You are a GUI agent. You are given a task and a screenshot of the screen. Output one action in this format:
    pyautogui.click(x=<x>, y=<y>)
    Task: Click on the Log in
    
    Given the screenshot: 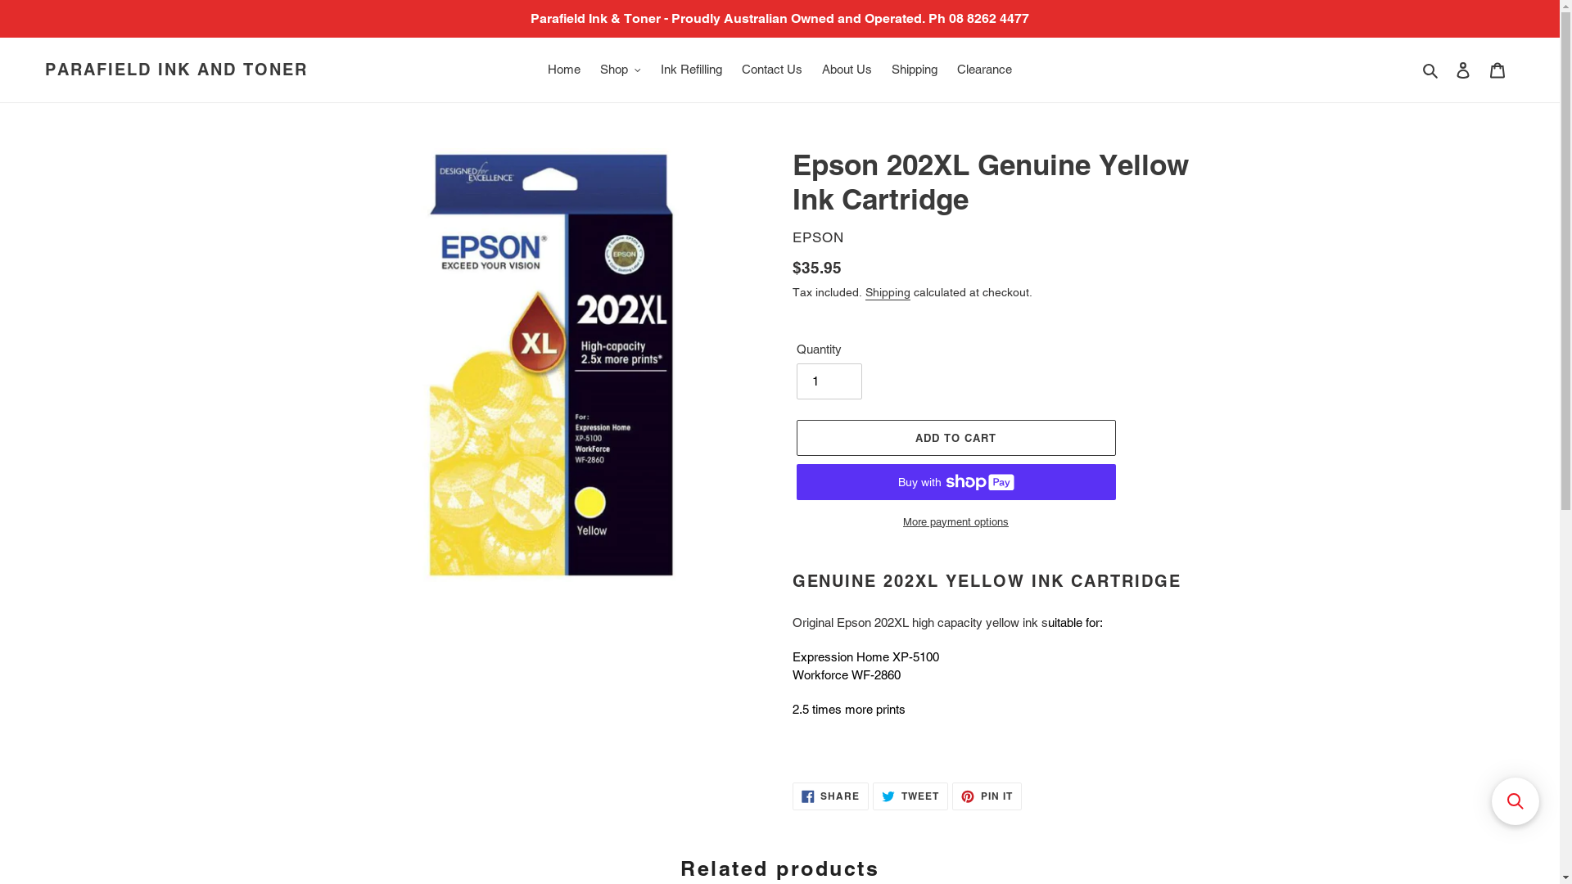 What is the action you would take?
    pyautogui.click(x=1463, y=70)
    